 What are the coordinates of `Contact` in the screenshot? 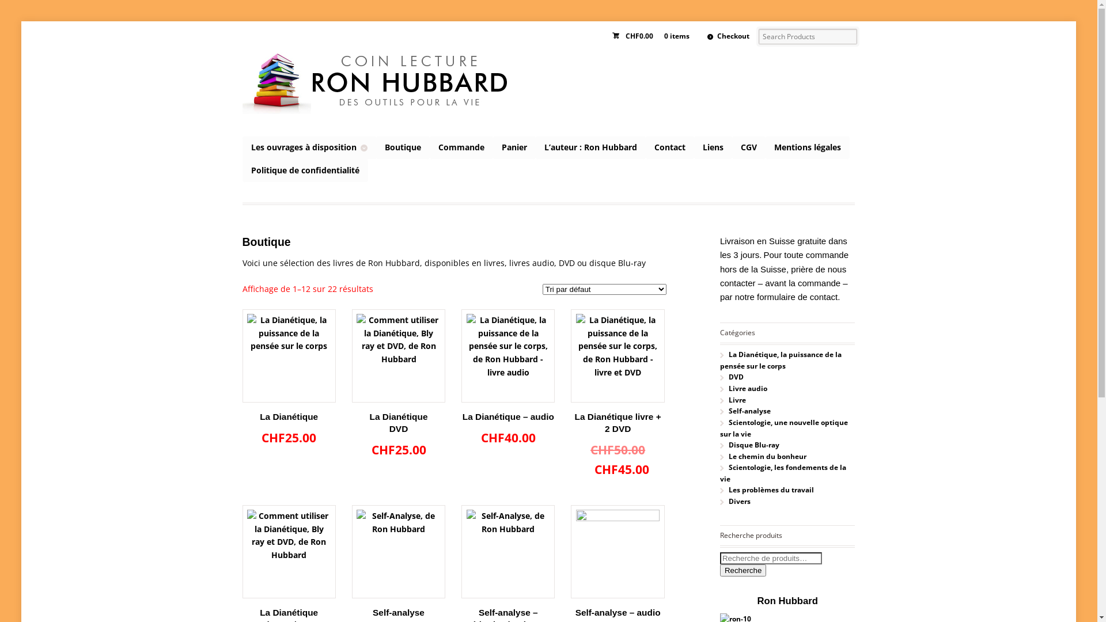 It's located at (670, 147).